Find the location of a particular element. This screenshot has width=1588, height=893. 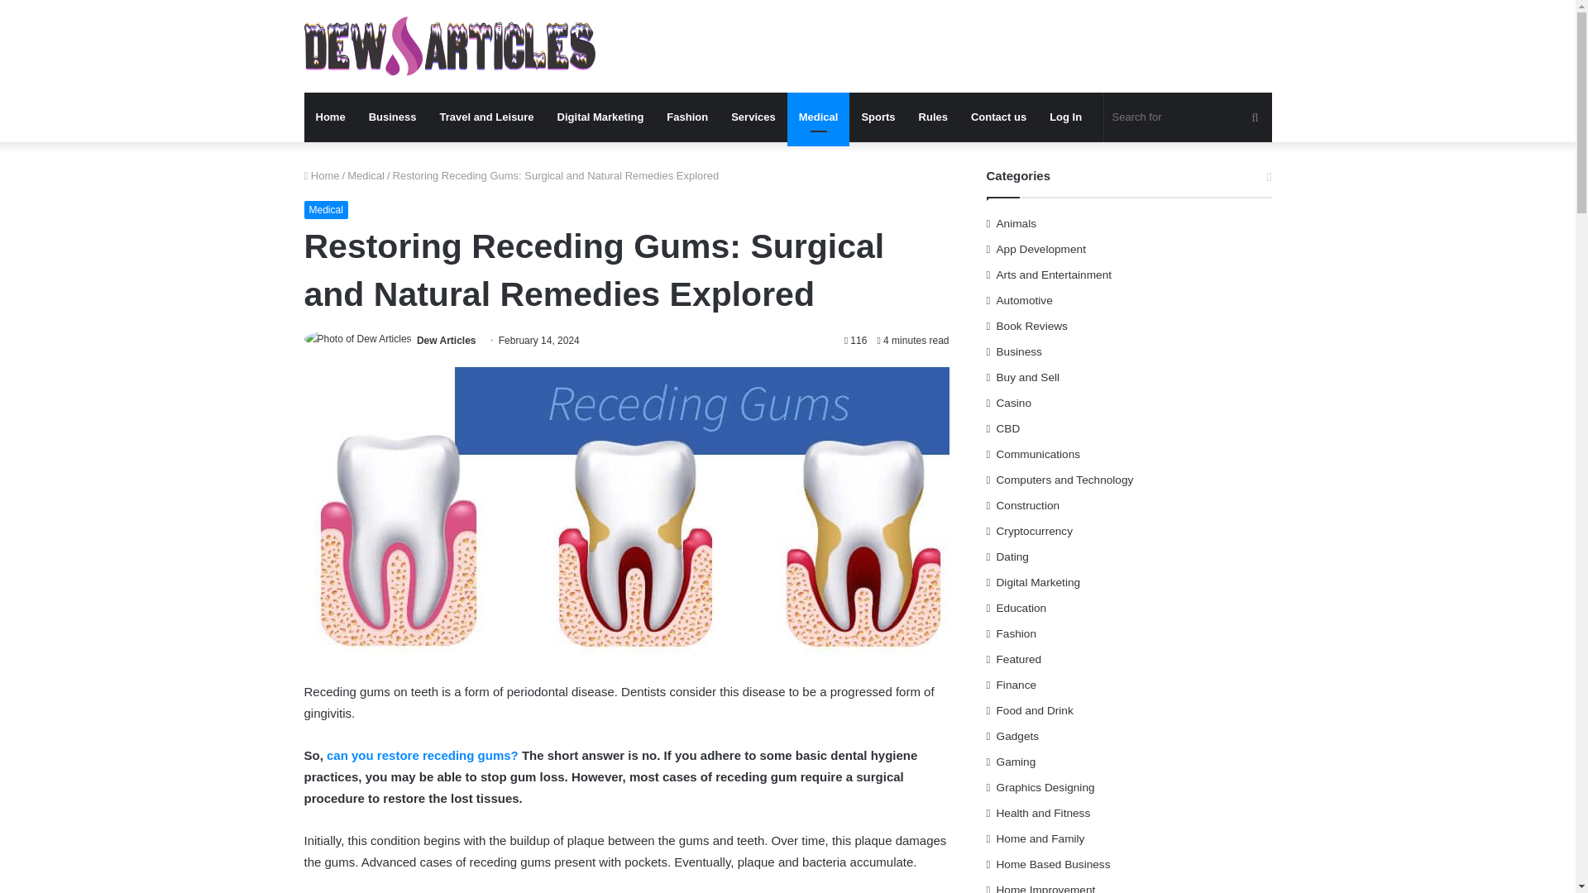

Home is located at coordinates (331, 117).